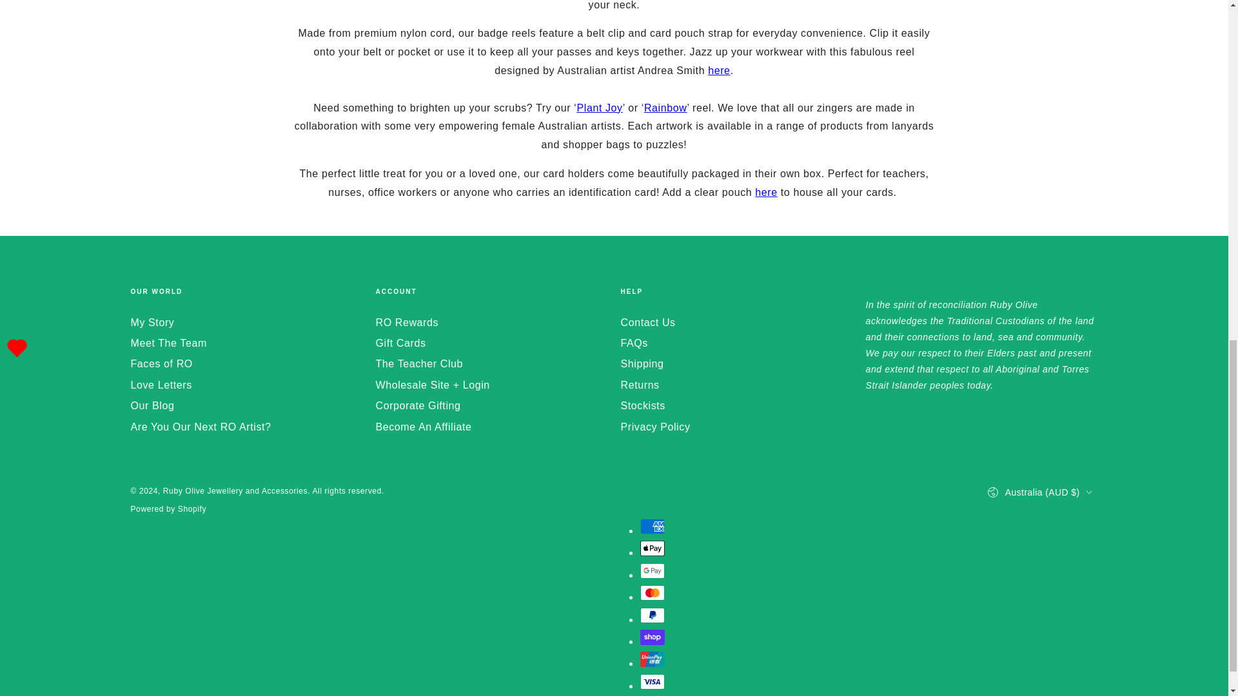 The width and height of the screenshot is (1238, 696). What do you see at coordinates (651, 570) in the screenshot?
I see `Google Pay` at bounding box center [651, 570].